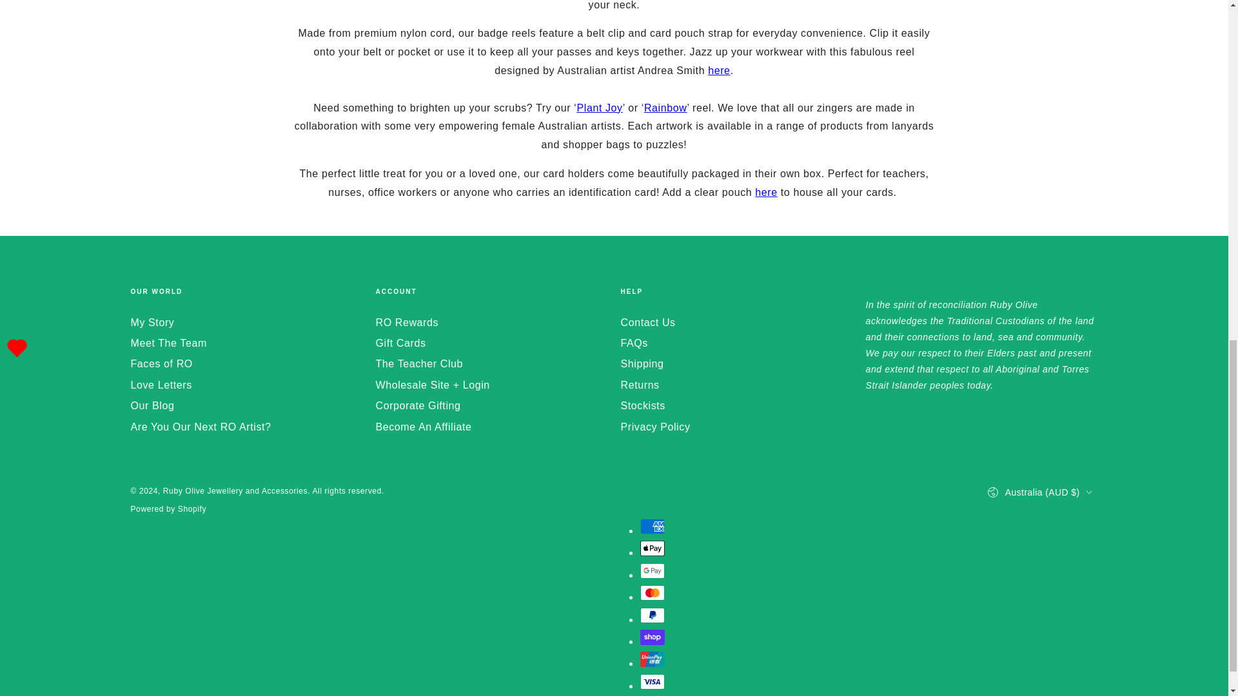 The width and height of the screenshot is (1238, 696). What do you see at coordinates (651, 570) in the screenshot?
I see `Google Pay` at bounding box center [651, 570].